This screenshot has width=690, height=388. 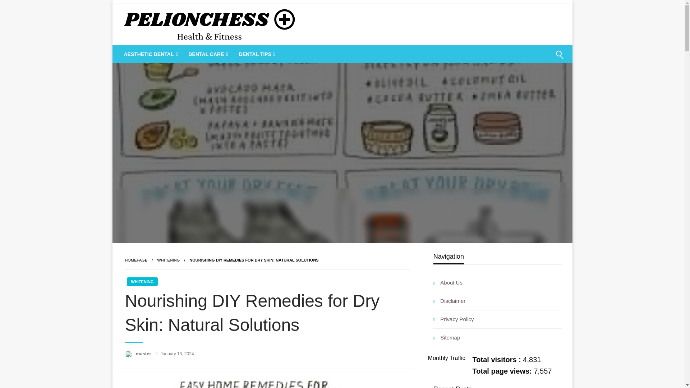 I want to click on DENTAL CARE, so click(x=207, y=54).